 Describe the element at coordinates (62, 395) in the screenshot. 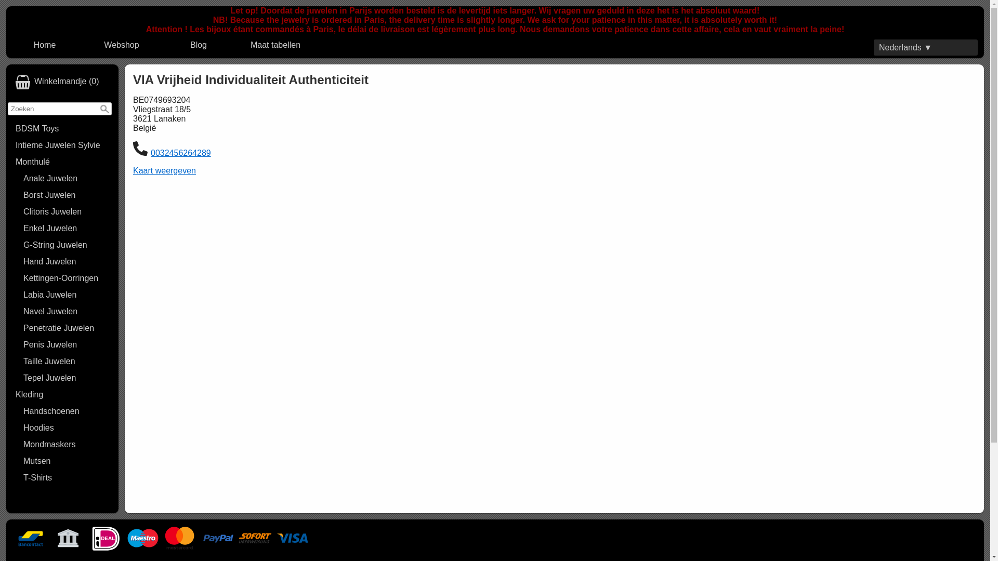

I see `Kleding` at that location.